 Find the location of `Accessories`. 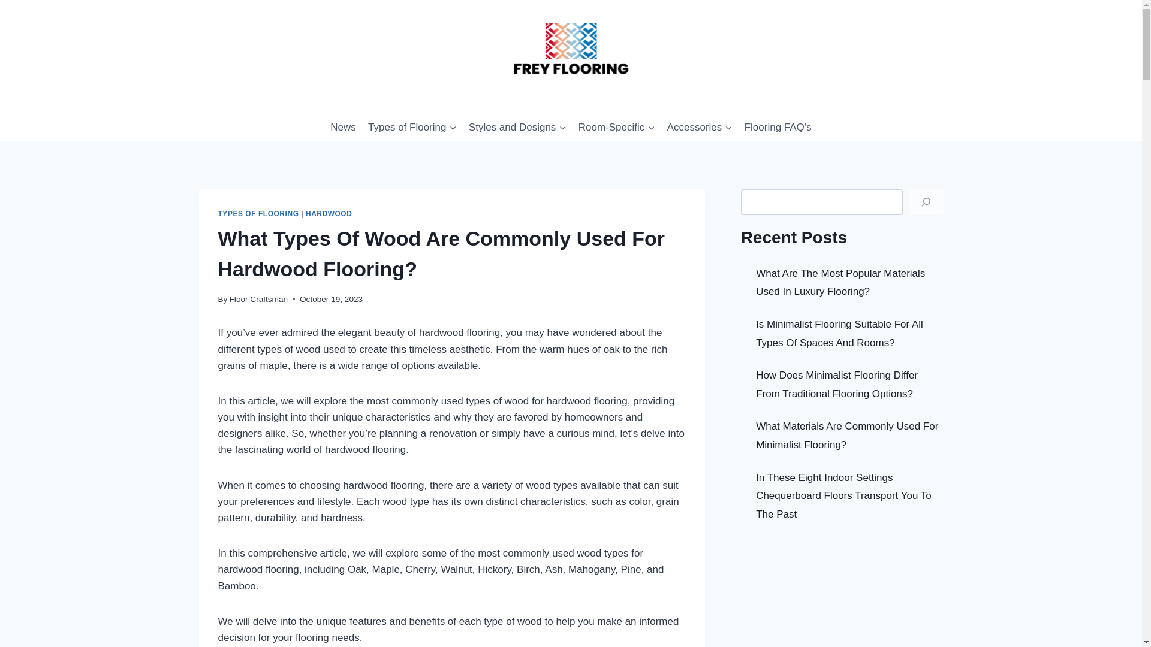

Accessories is located at coordinates (699, 127).